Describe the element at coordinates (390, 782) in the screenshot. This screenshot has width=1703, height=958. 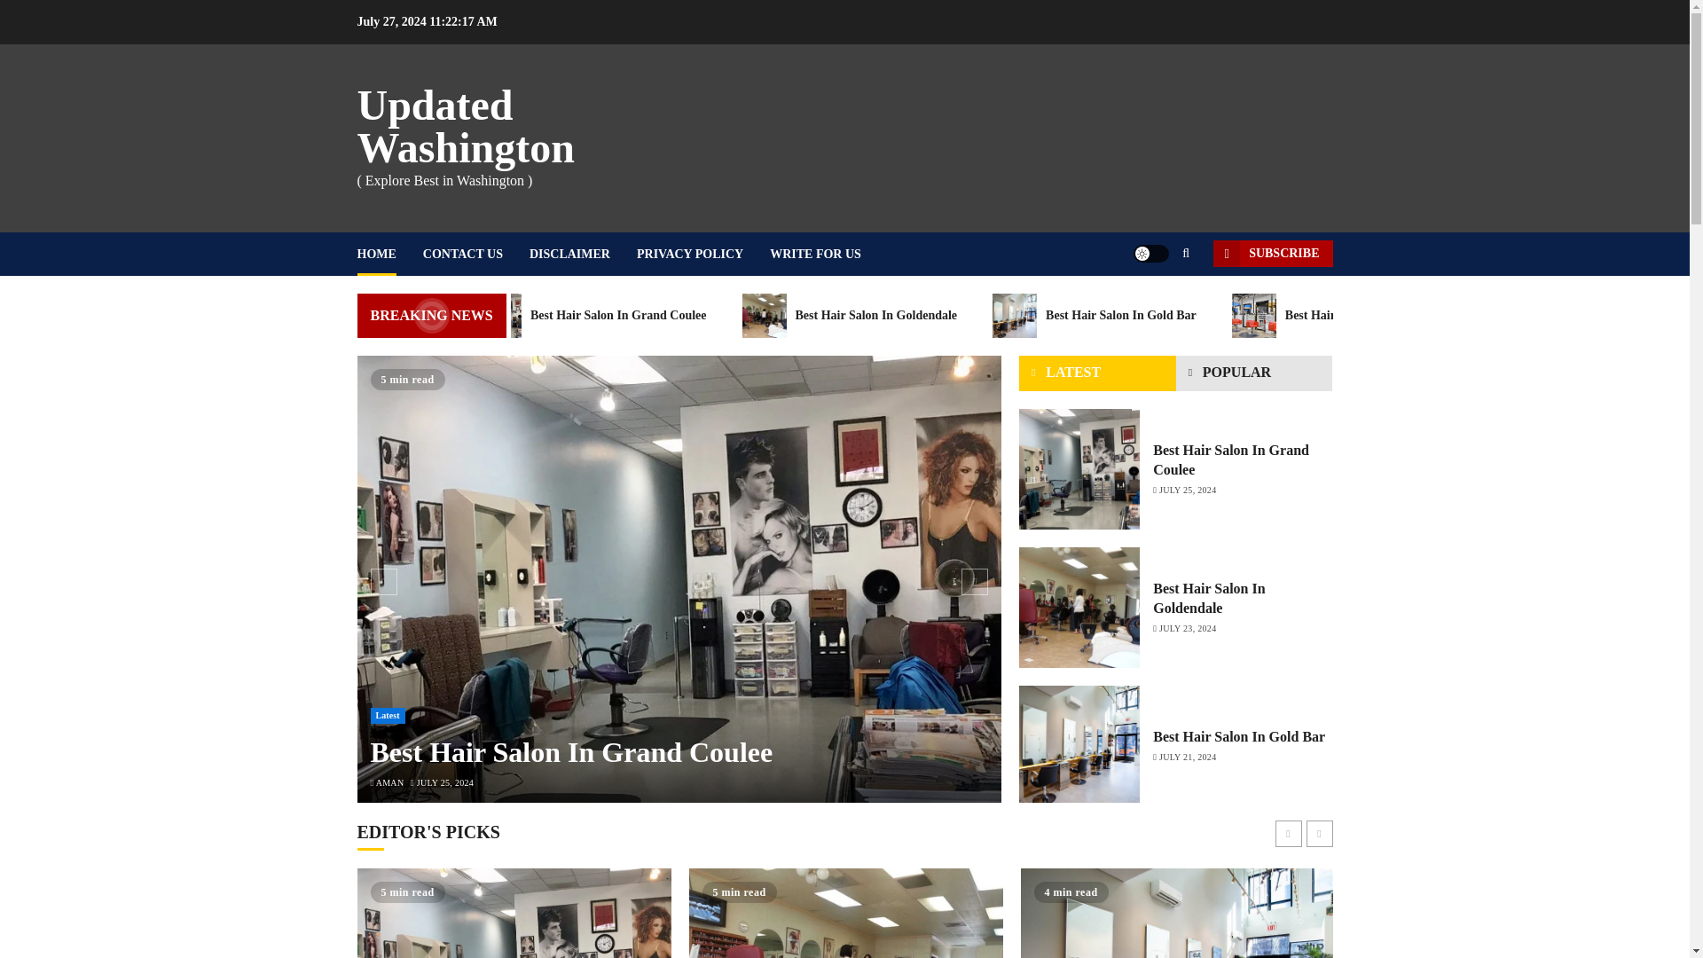
I see `AMAN` at that location.